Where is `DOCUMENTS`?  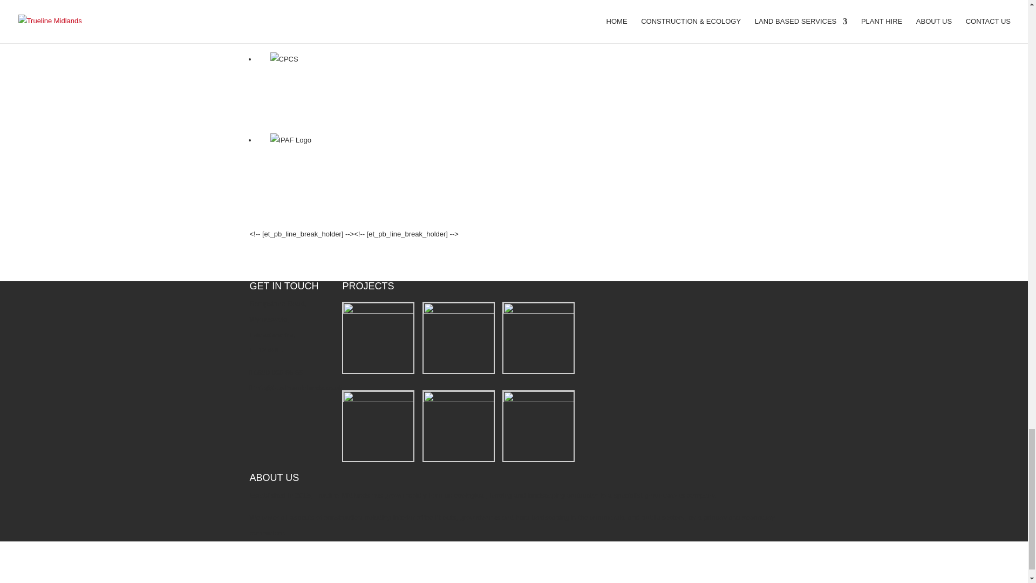 DOCUMENTS is located at coordinates (272, 579).